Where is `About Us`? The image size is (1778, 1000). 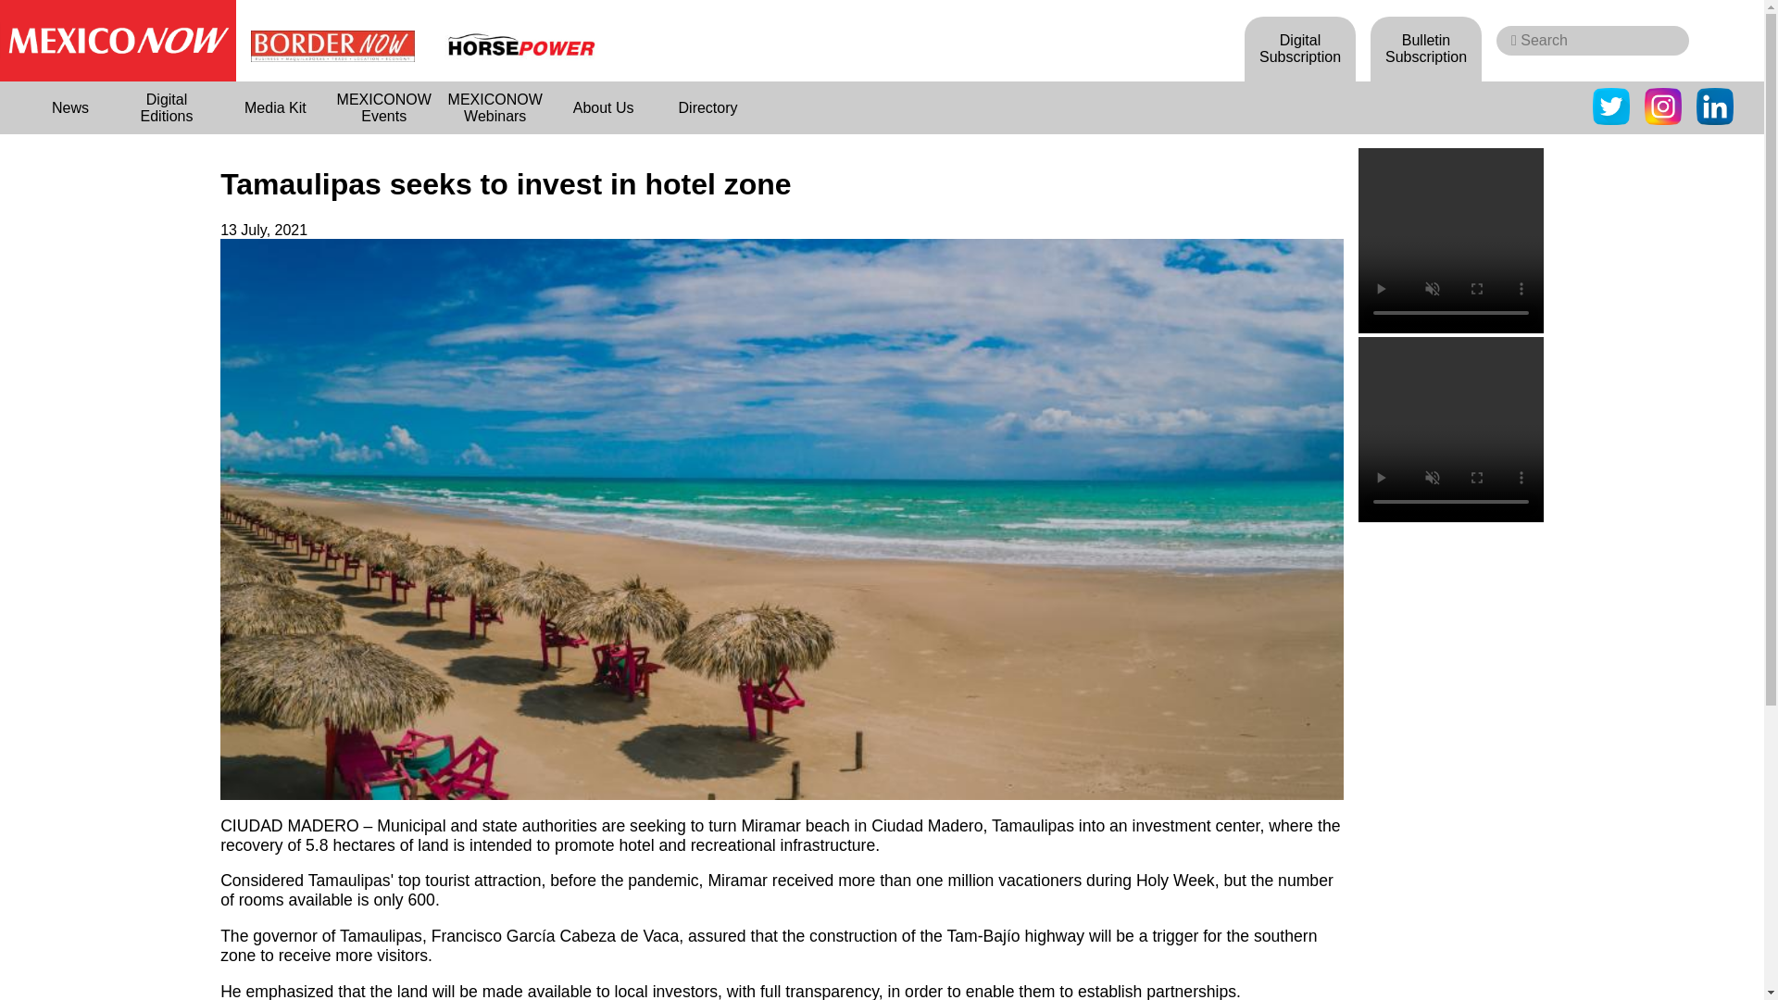
About Us is located at coordinates (604, 107).